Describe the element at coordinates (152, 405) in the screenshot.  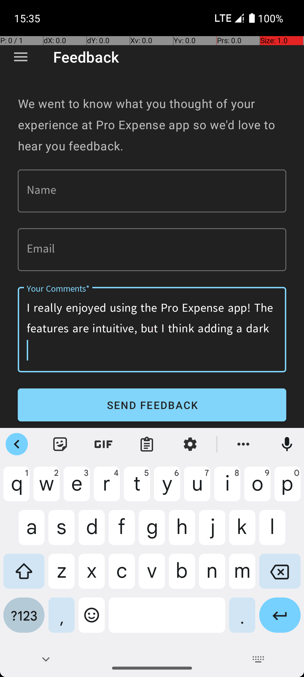
I see `SEND FEEDBACK` at that location.